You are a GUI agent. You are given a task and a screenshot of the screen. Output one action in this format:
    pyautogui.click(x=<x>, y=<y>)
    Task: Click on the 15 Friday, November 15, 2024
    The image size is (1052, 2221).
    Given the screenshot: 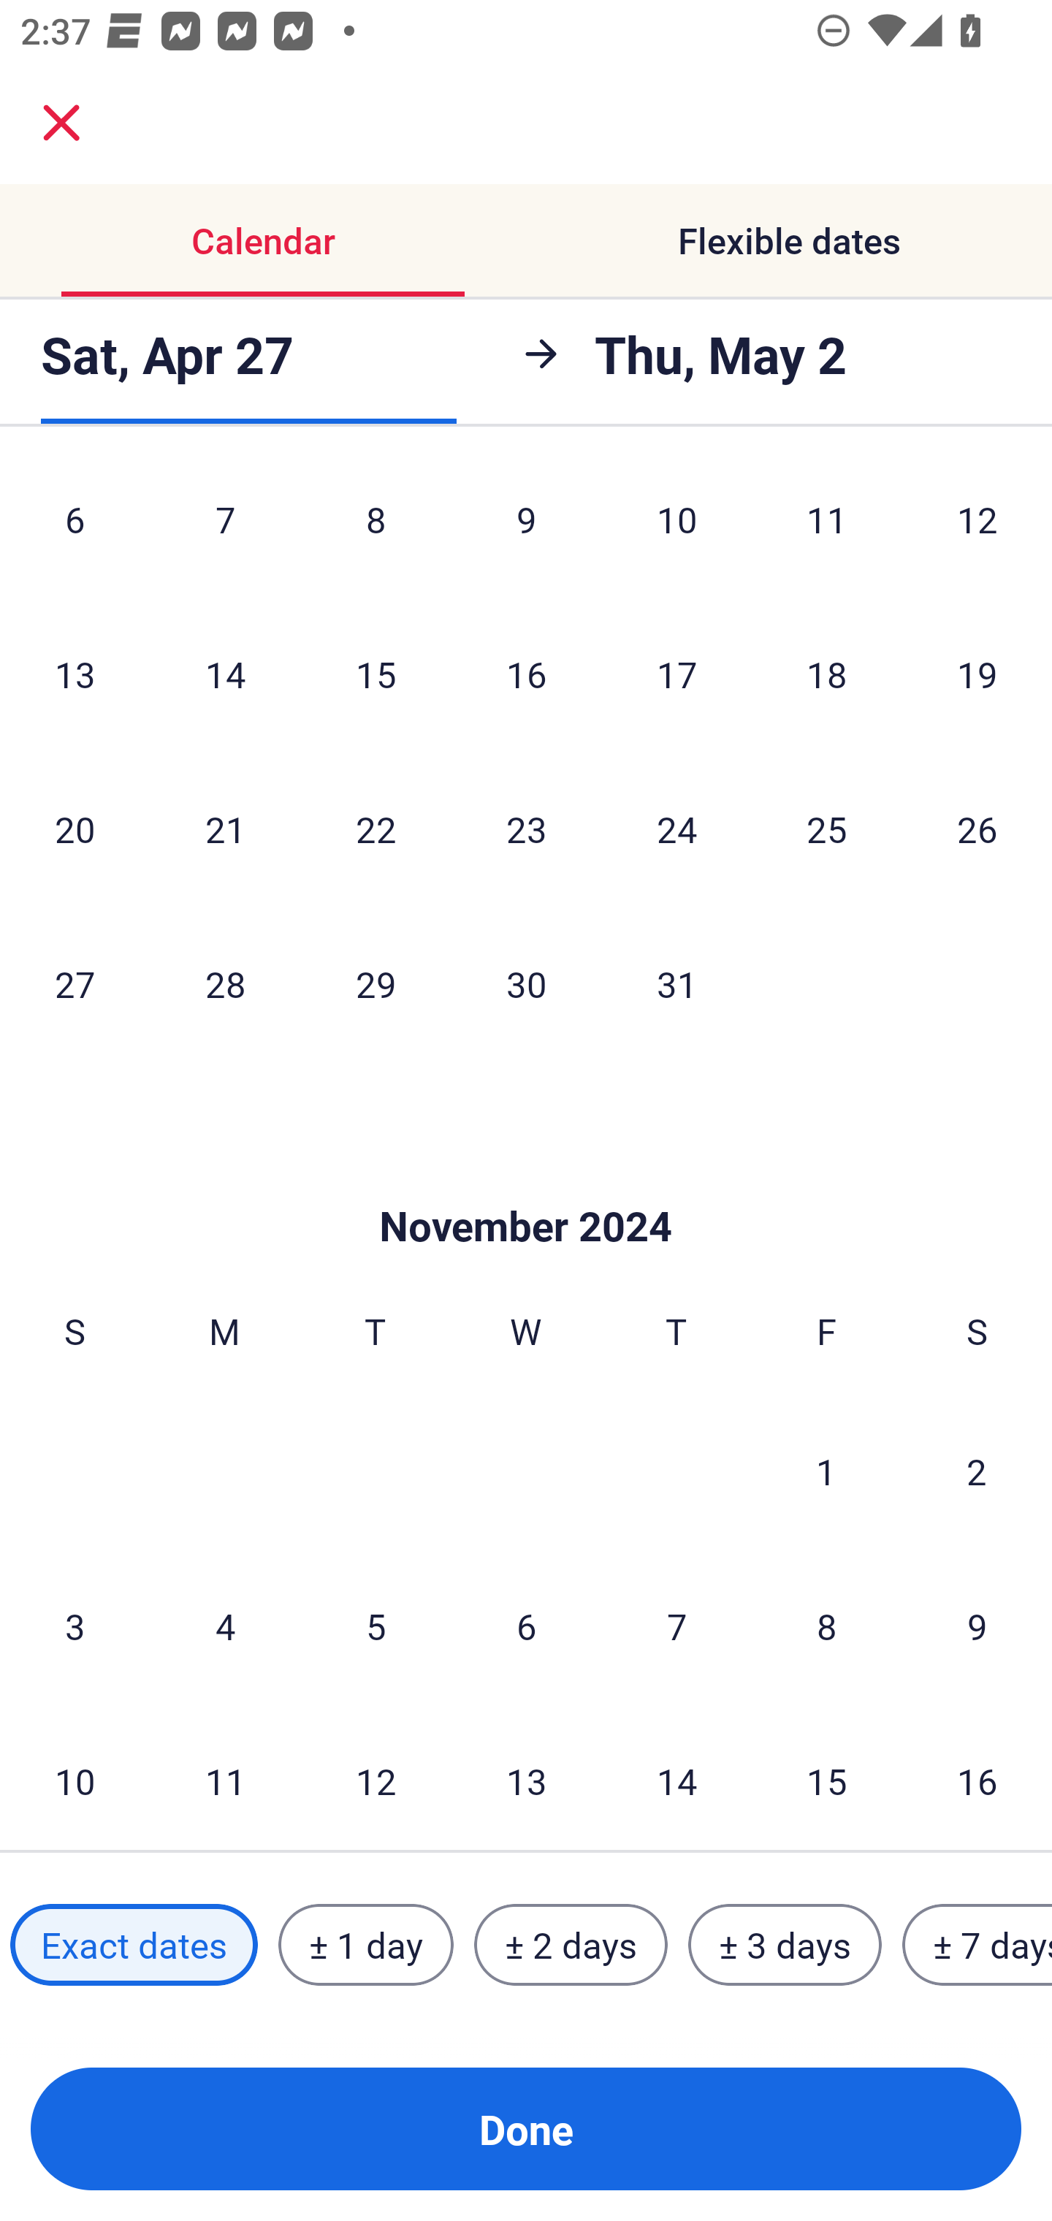 What is the action you would take?
    pyautogui.click(x=827, y=1778)
    